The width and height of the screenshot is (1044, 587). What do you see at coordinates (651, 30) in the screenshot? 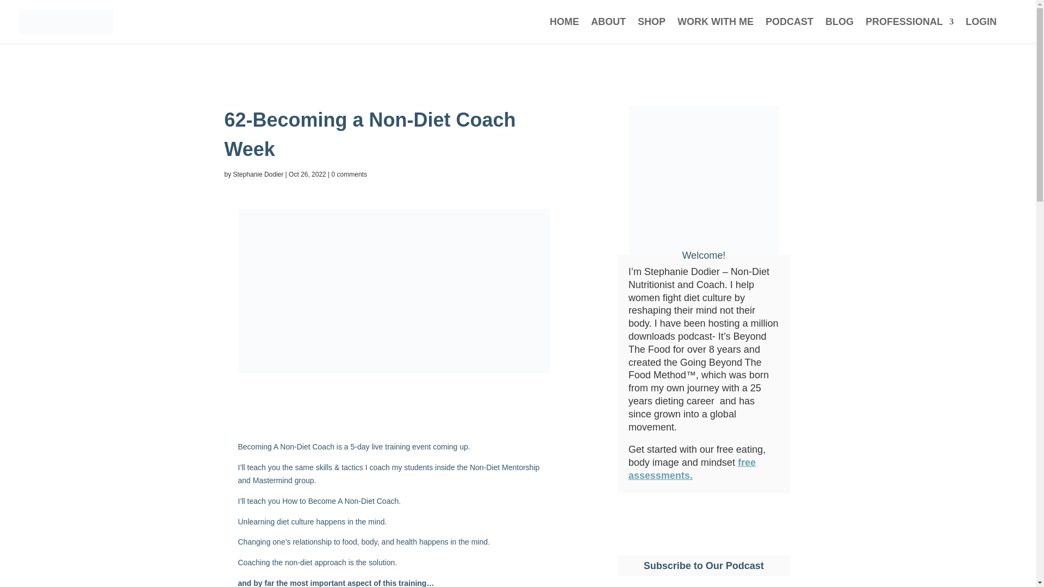
I see `SHOP` at bounding box center [651, 30].